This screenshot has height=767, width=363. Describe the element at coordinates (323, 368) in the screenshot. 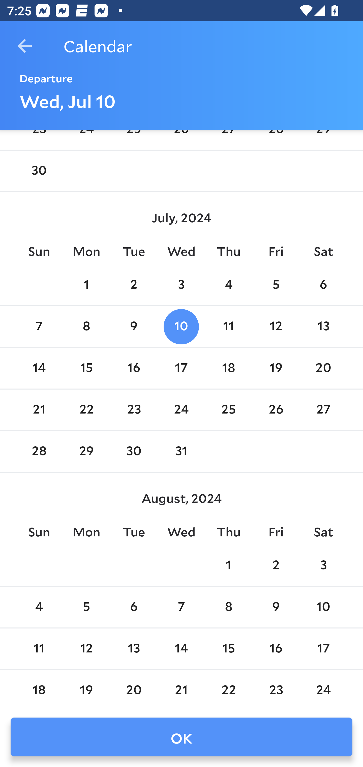

I see `20` at that location.